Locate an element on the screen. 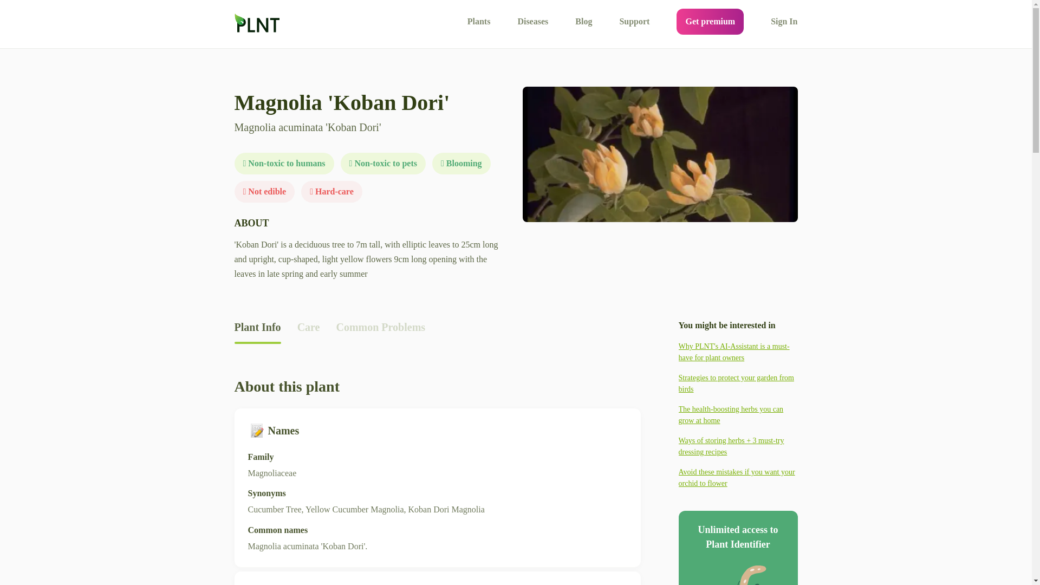 The image size is (1040, 585). The health-boosting herbs you can grow at home is located at coordinates (738, 415).